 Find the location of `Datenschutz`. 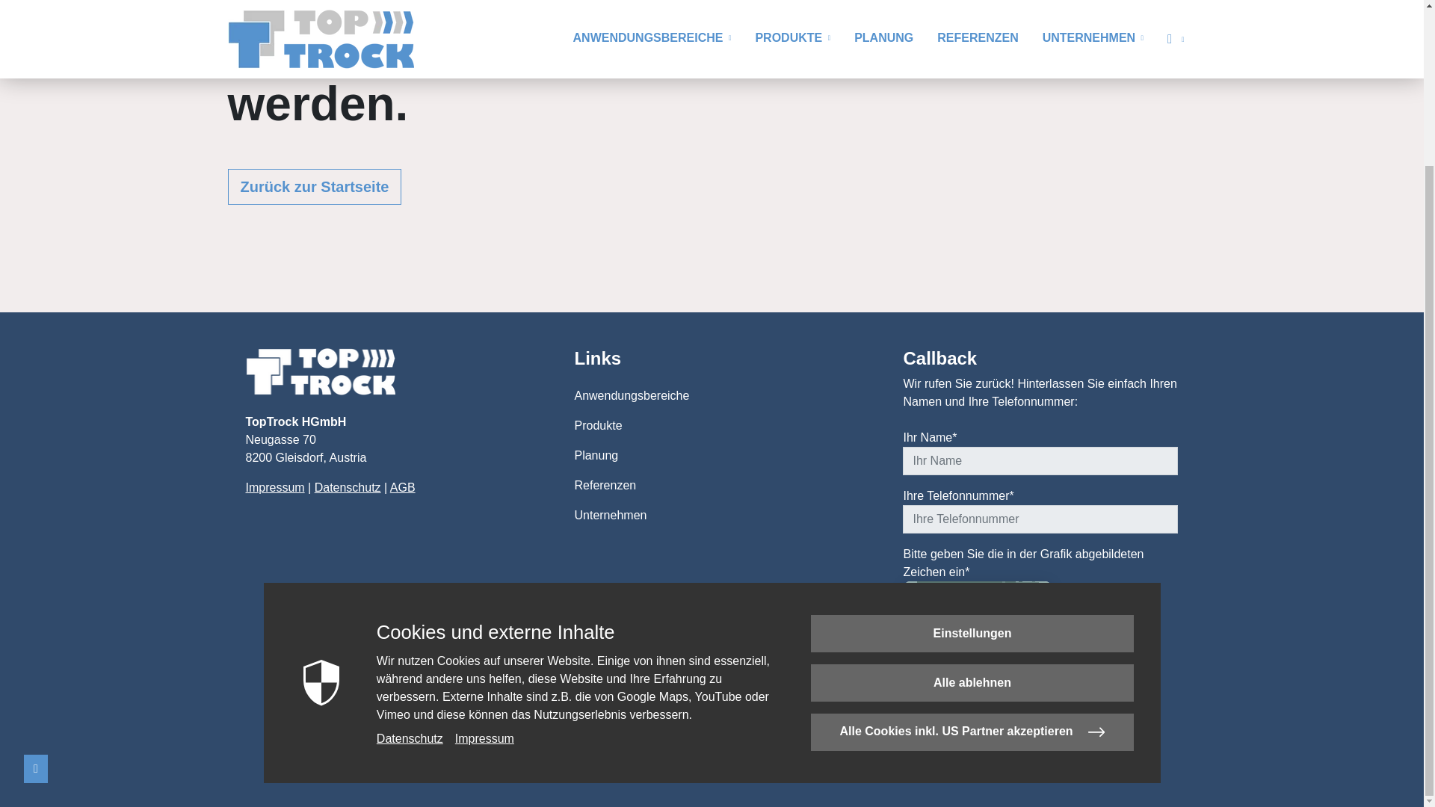

Datenschutz is located at coordinates (348, 487).